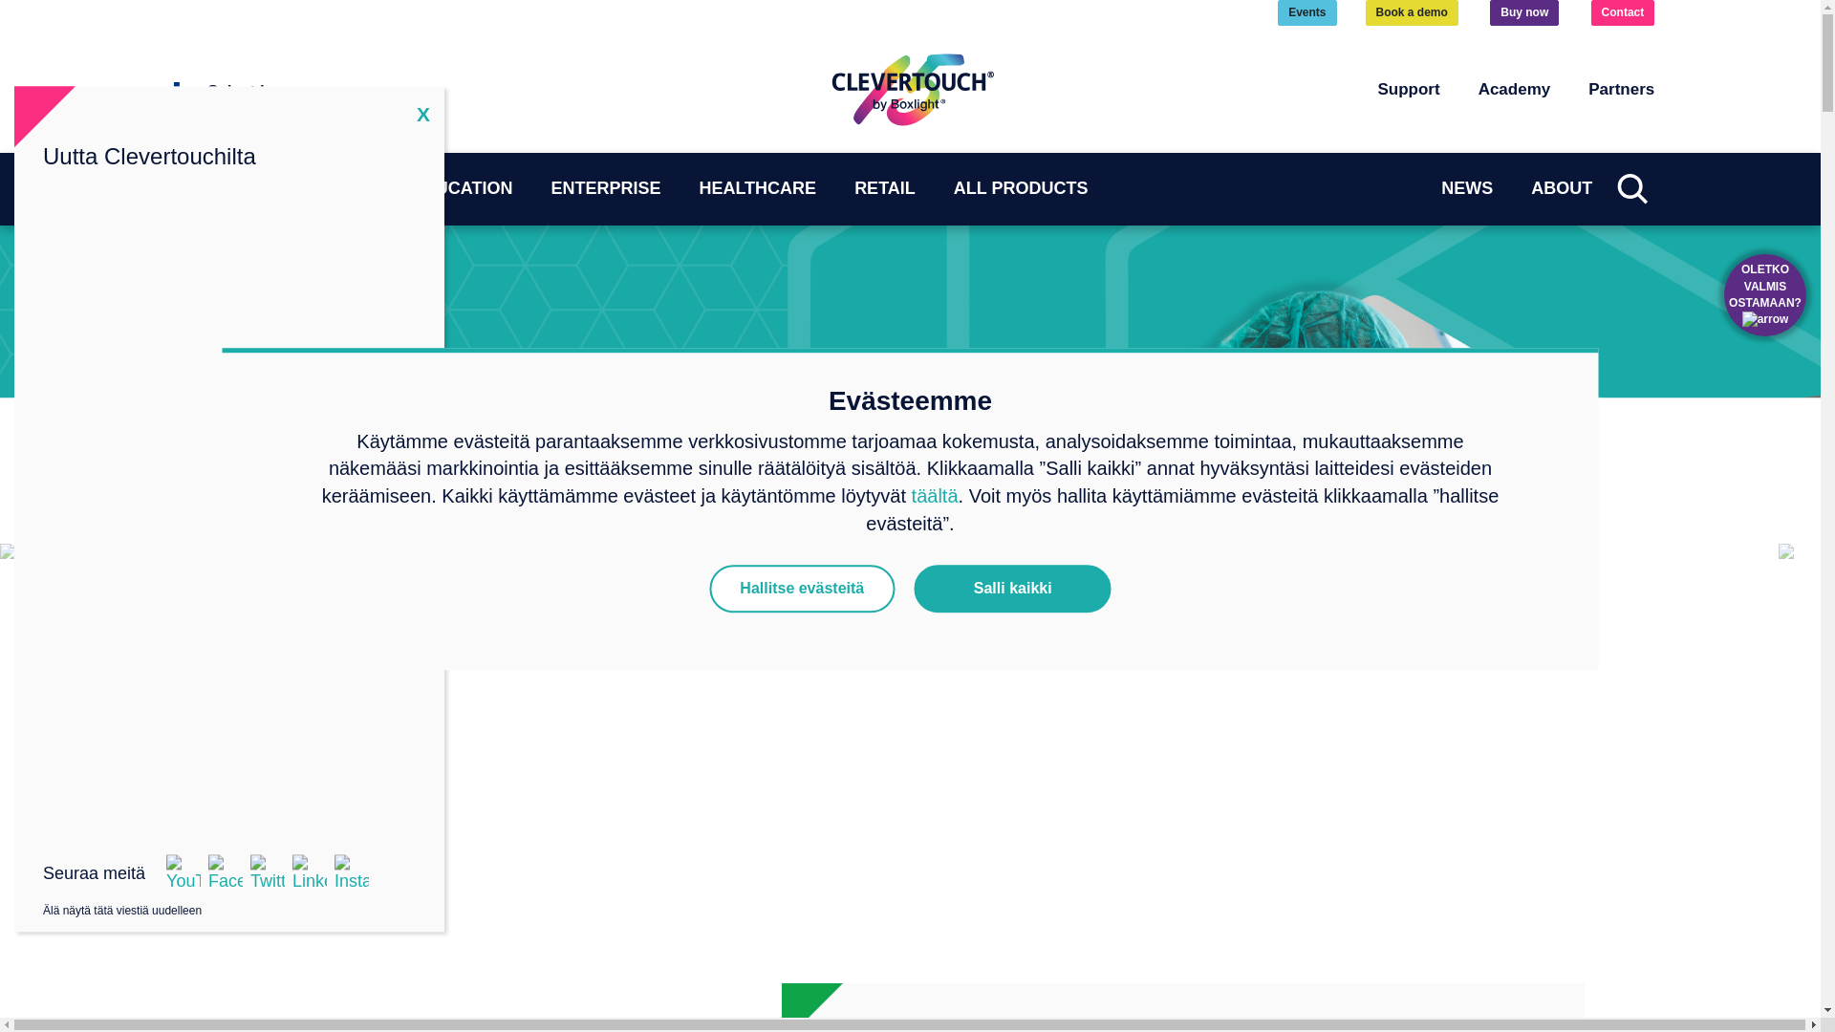 This screenshot has width=1835, height=1032. I want to click on Contact, so click(1623, 13).